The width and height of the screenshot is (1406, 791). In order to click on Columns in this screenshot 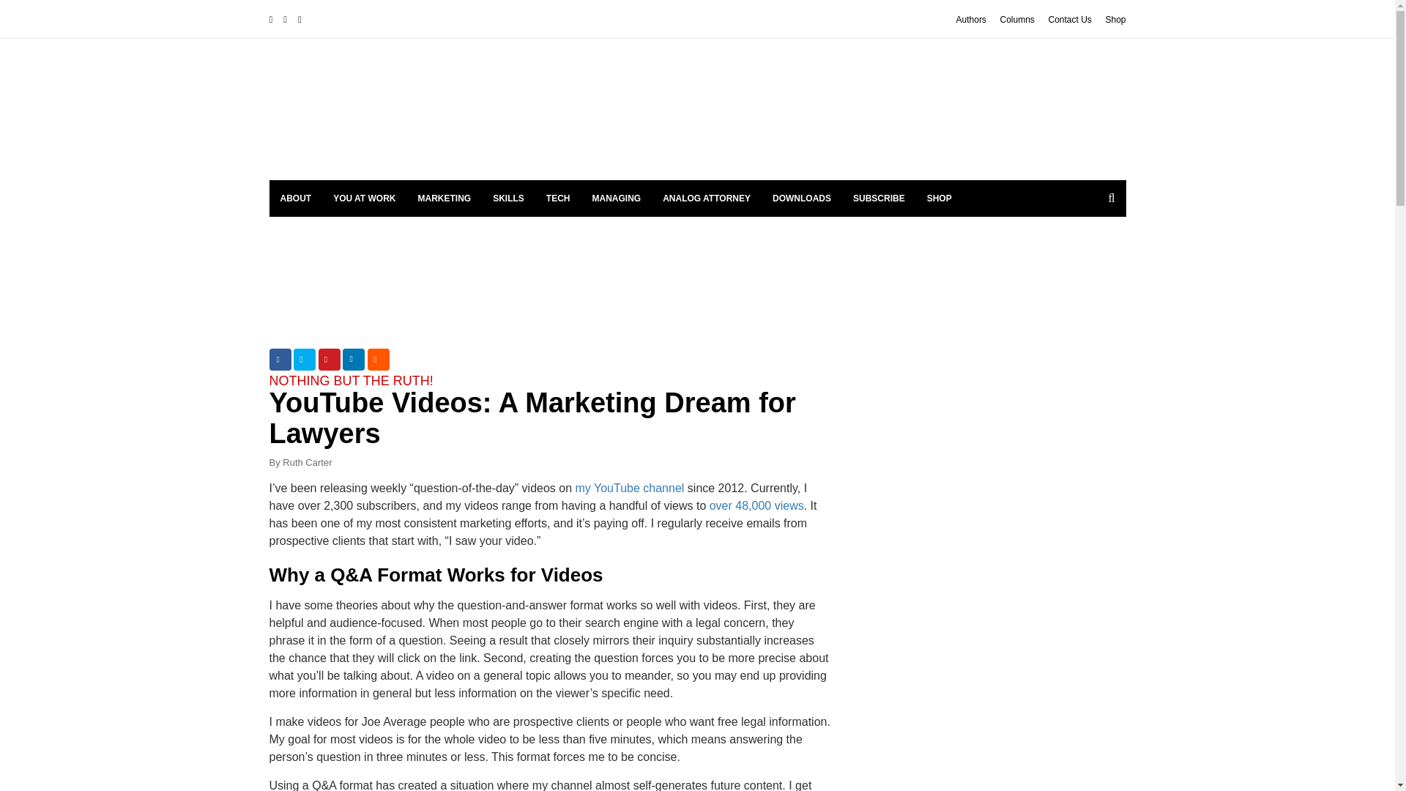, I will do `click(1017, 19)`.